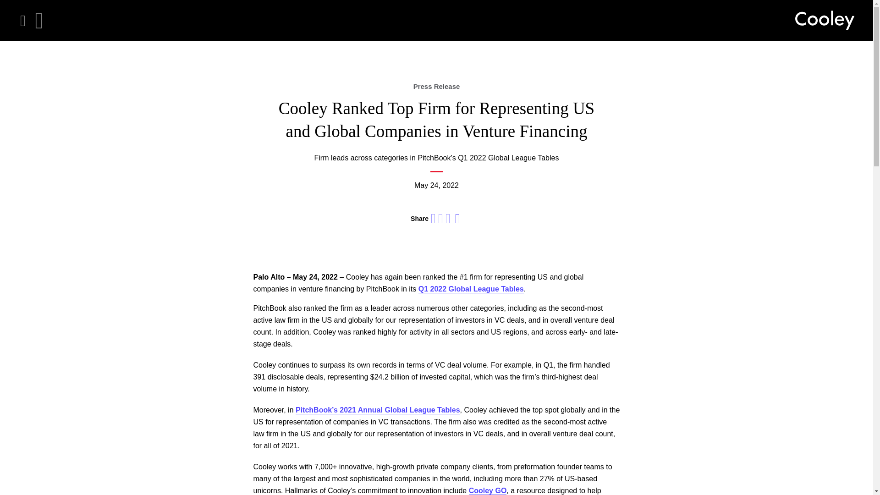 This screenshot has width=880, height=495. Describe the element at coordinates (471, 289) in the screenshot. I see `Q1 2022 Global League Tables` at that location.